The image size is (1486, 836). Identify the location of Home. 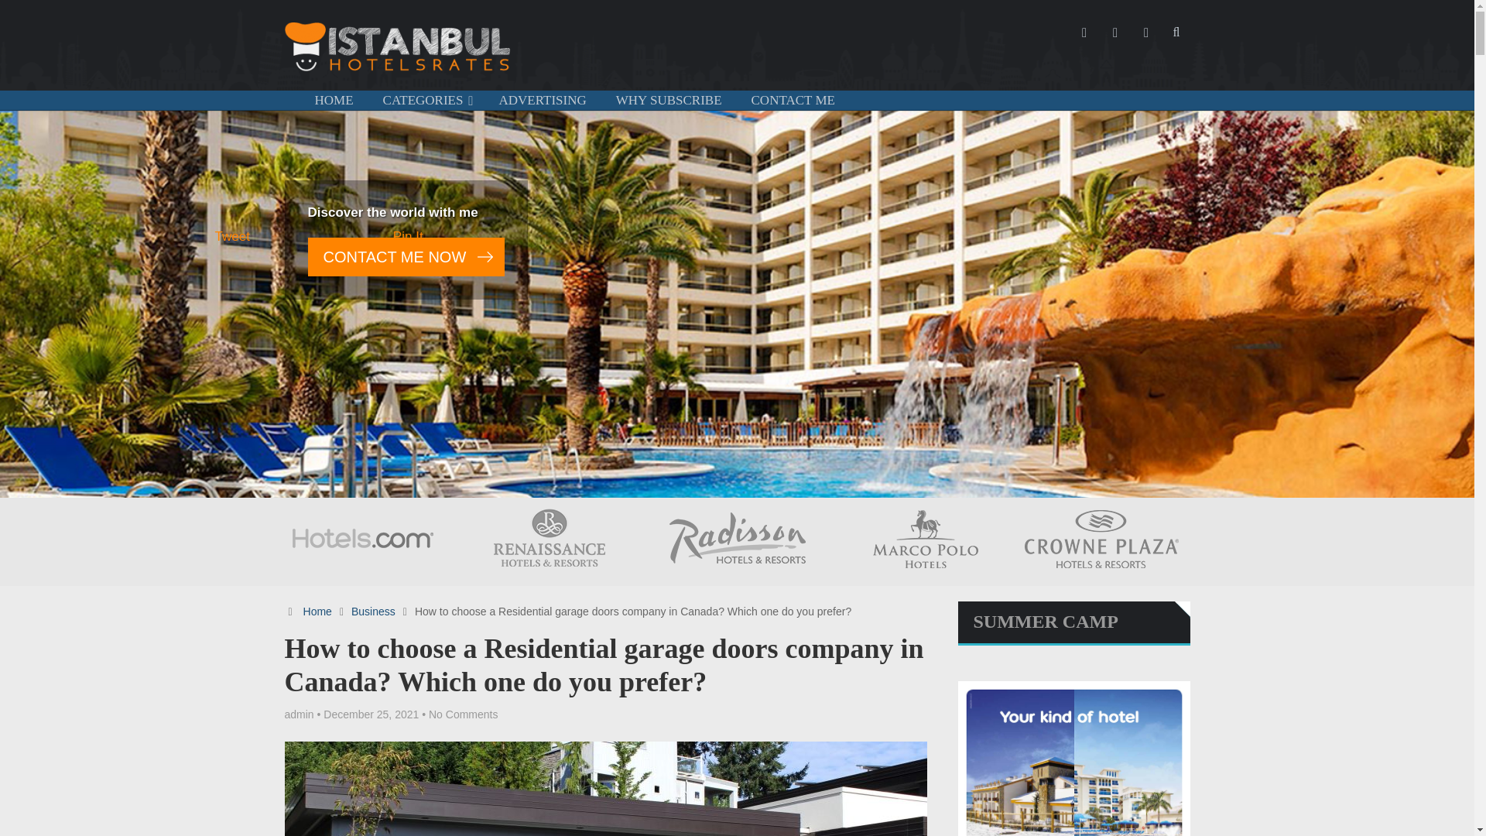
(317, 612).